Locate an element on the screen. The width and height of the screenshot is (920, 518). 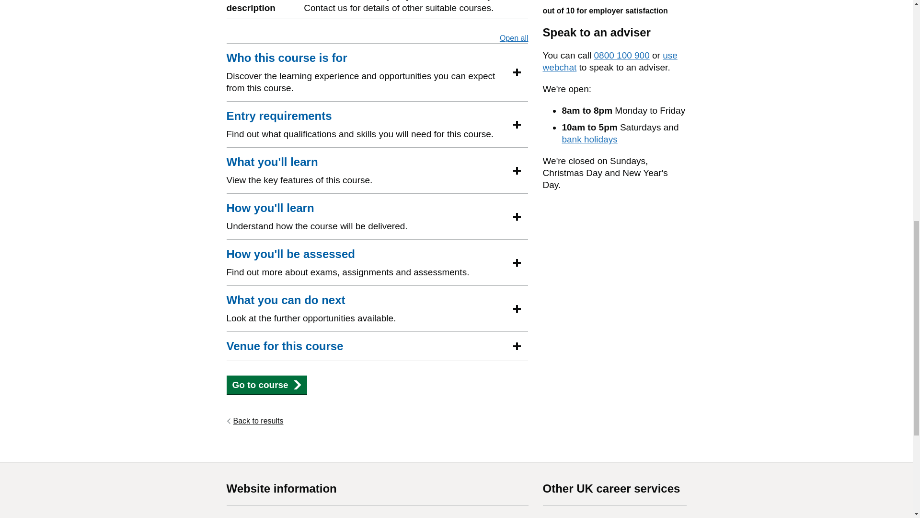
How you'll be assessed is located at coordinates (290, 254).